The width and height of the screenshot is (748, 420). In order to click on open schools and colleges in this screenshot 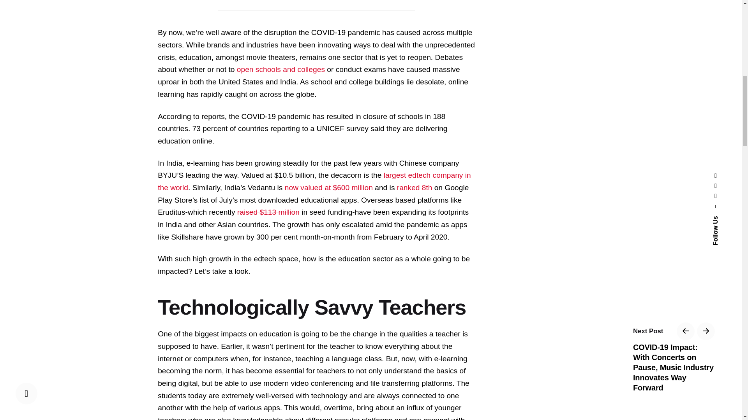, I will do `click(280, 69)`.